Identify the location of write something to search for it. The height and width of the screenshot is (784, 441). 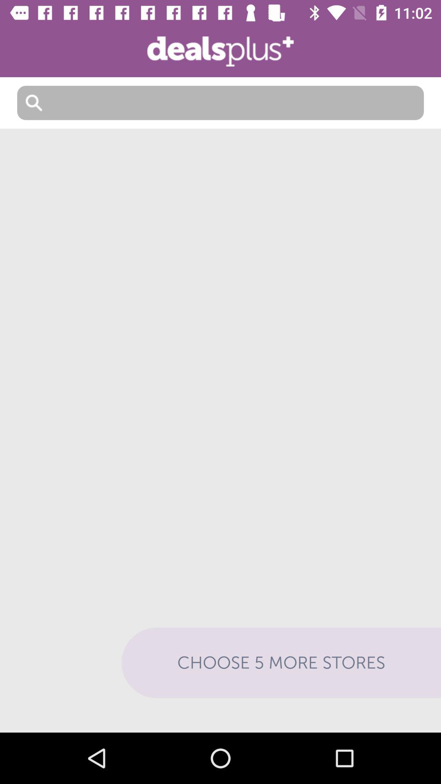
(220, 103).